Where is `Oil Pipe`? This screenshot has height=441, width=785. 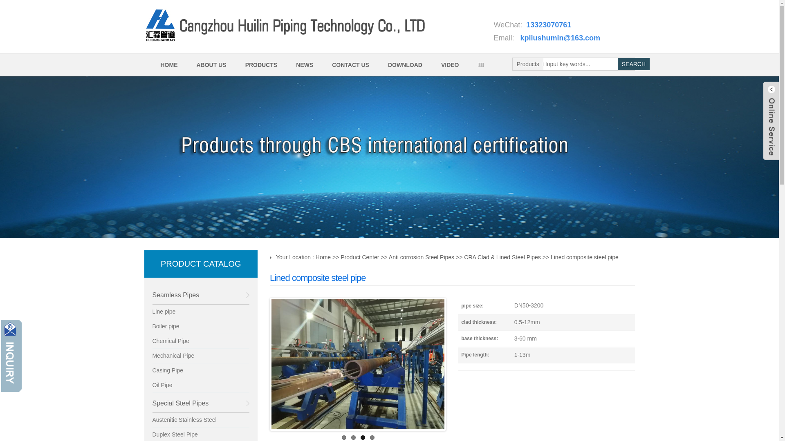
Oil Pipe is located at coordinates (201, 385).